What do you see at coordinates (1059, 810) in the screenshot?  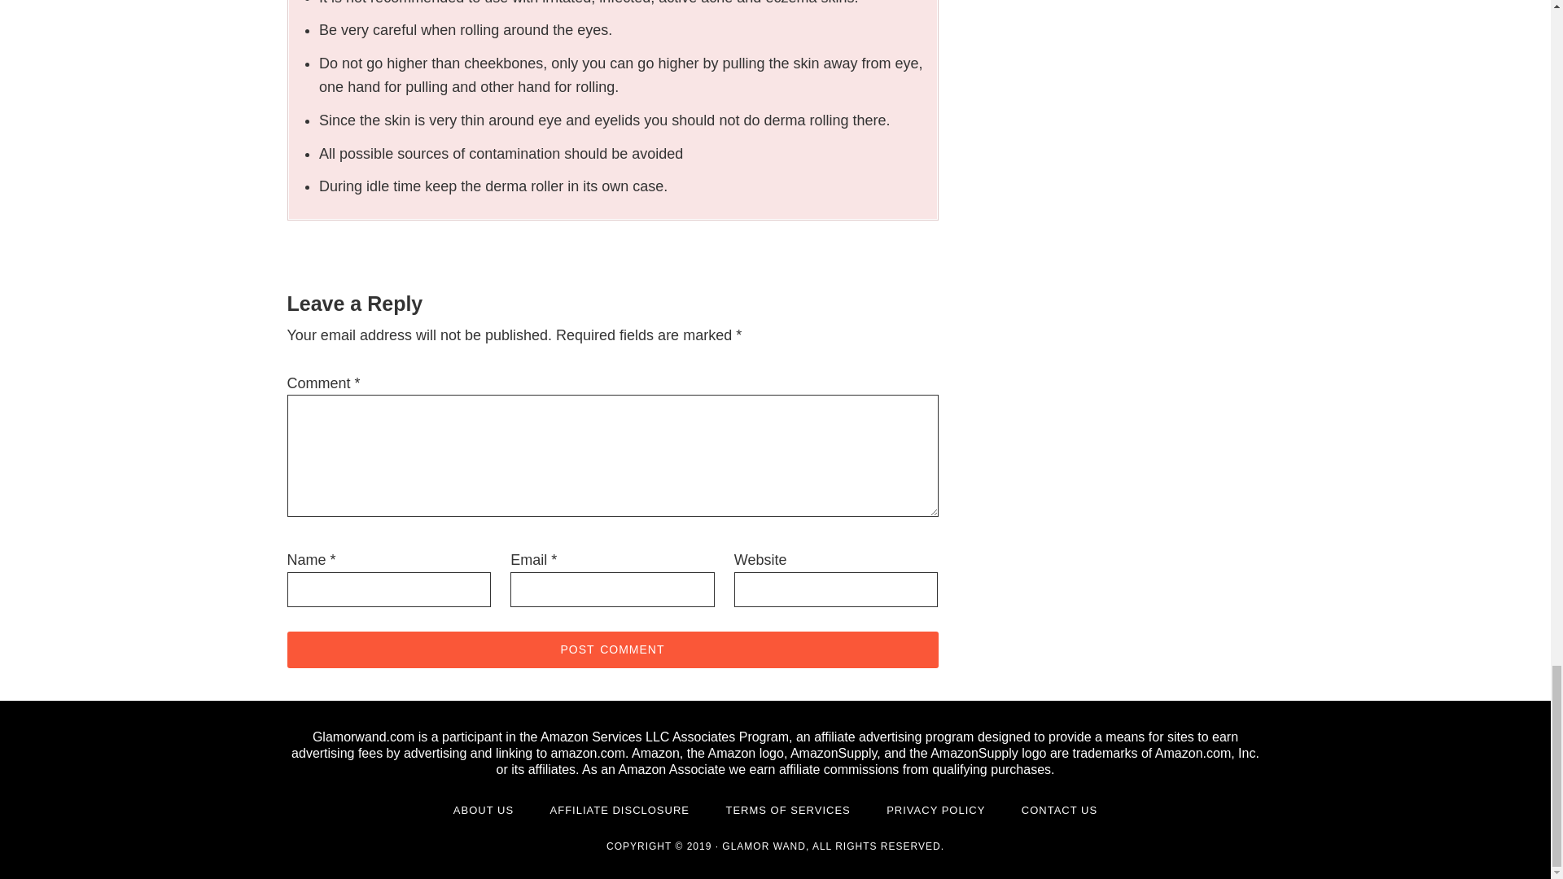 I see `CONTACT US` at bounding box center [1059, 810].